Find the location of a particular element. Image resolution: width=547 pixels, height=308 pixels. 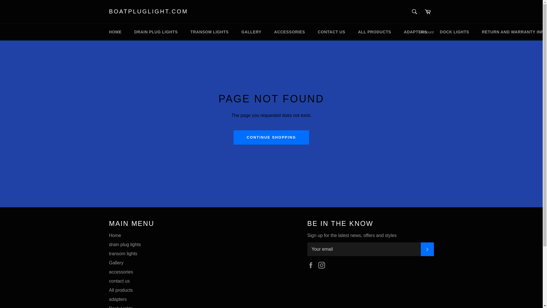

ALL PRODUCTS is located at coordinates (374, 32).